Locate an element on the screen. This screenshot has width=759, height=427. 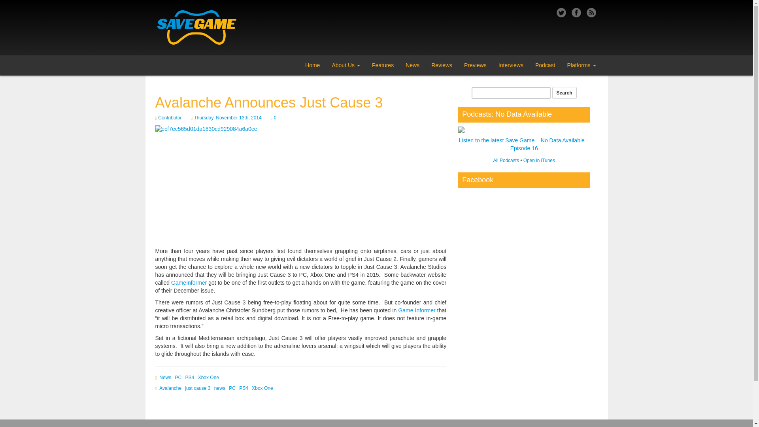
PC is located at coordinates (179, 378).